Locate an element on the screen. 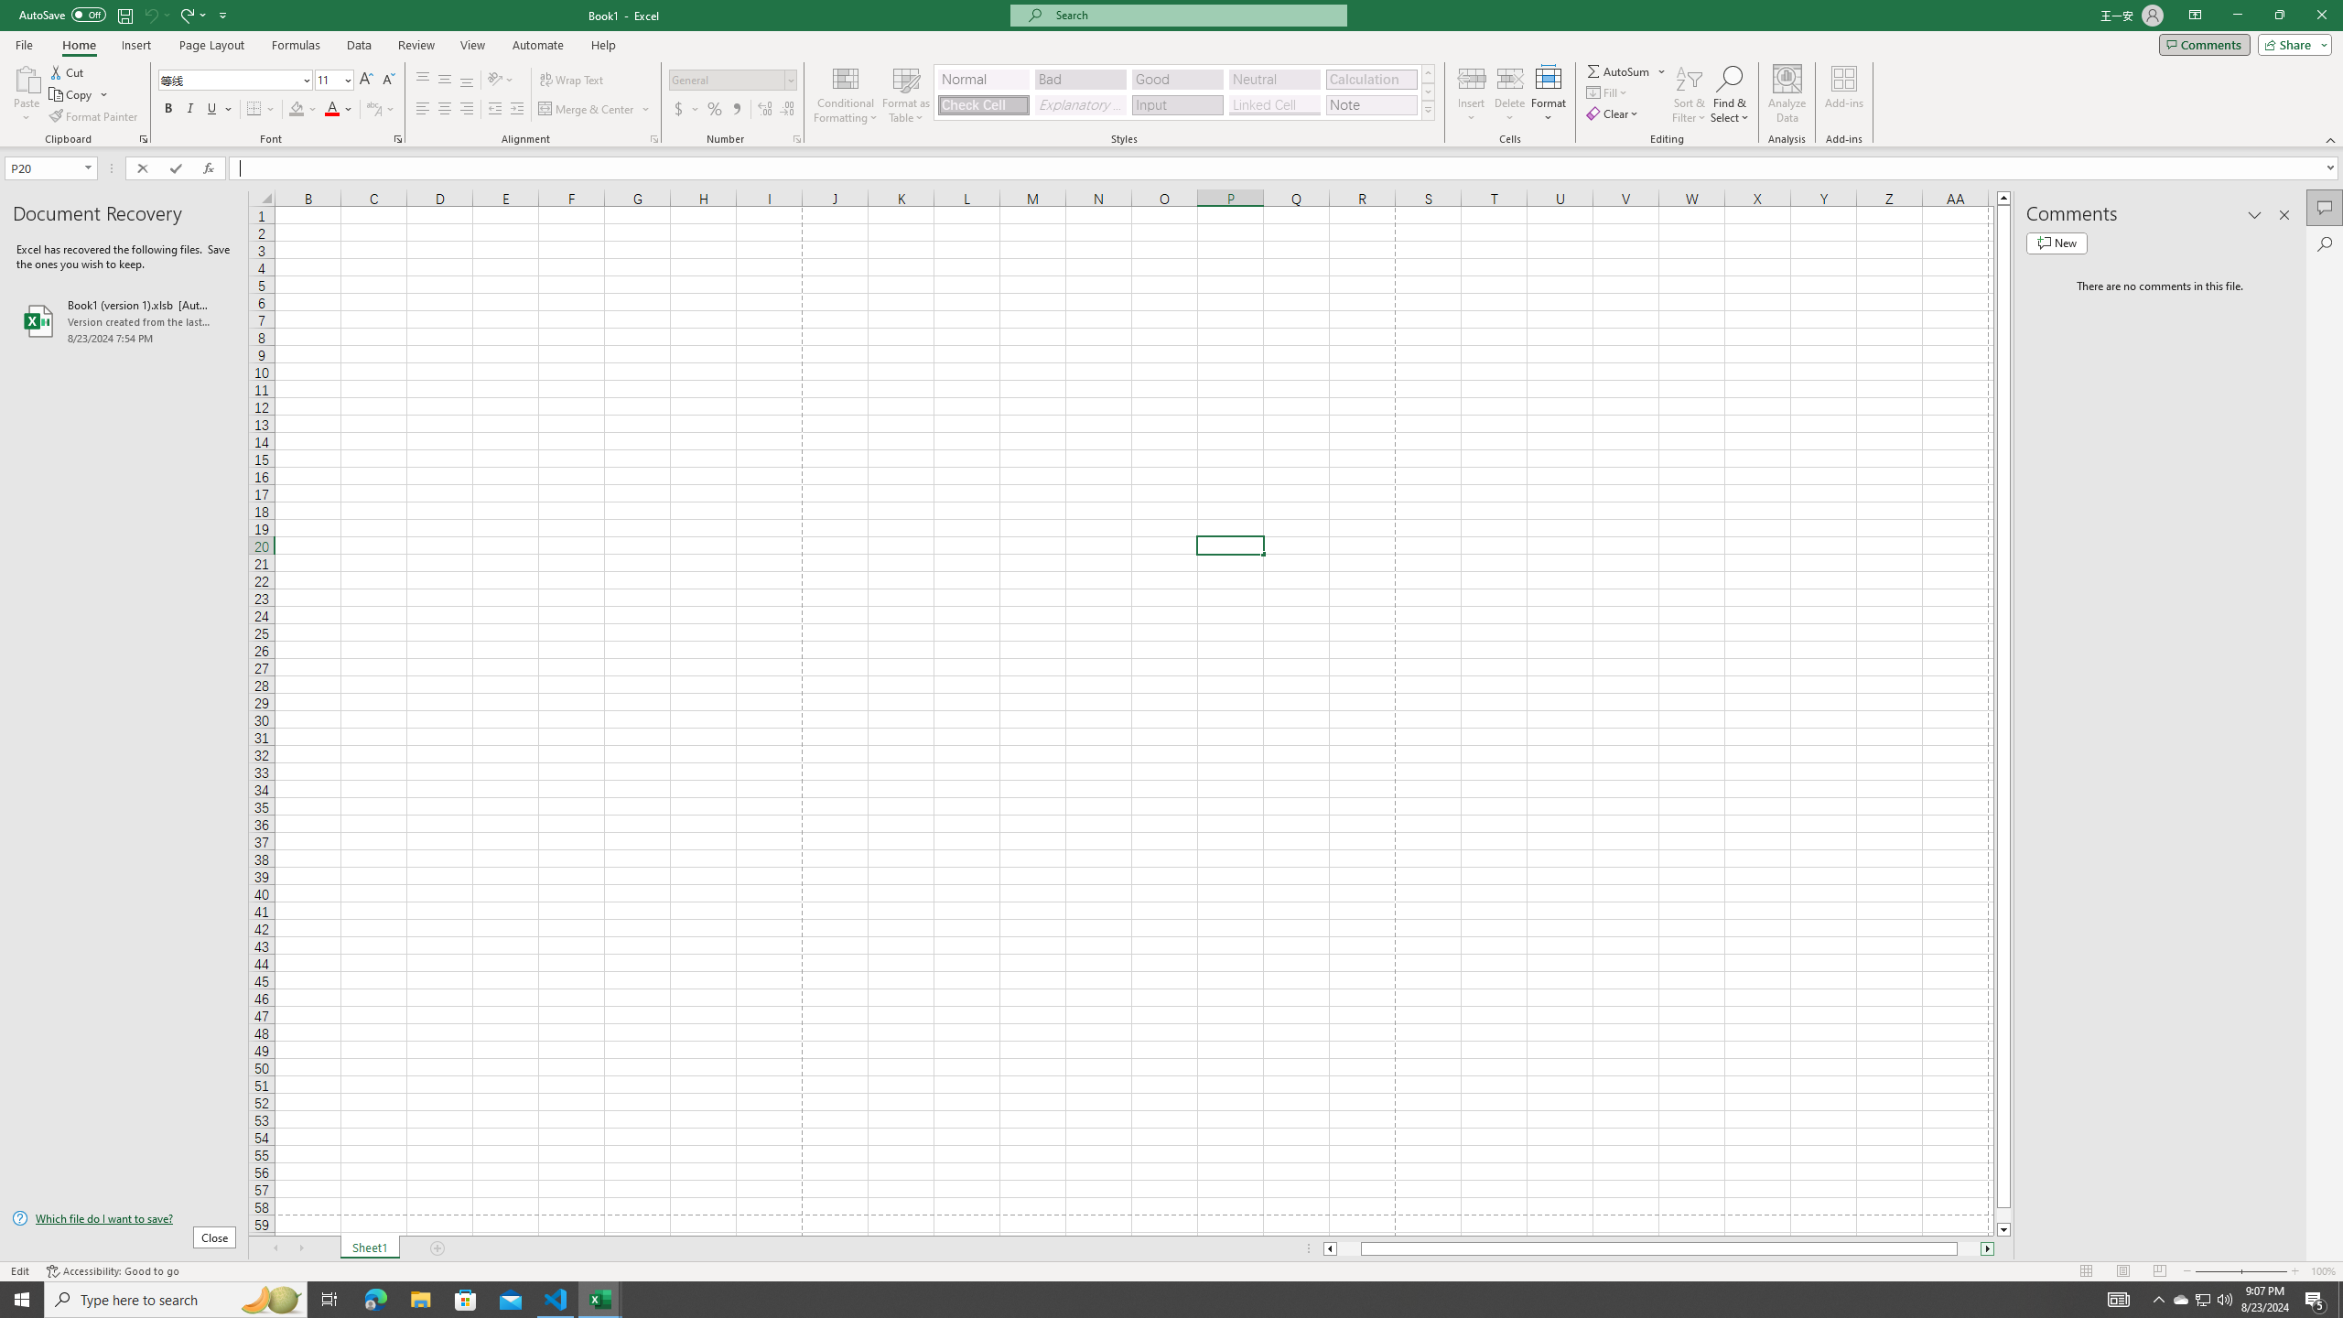 Image resolution: width=2343 pixels, height=1318 pixels. Page left is located at coordinates (1349, 1248).